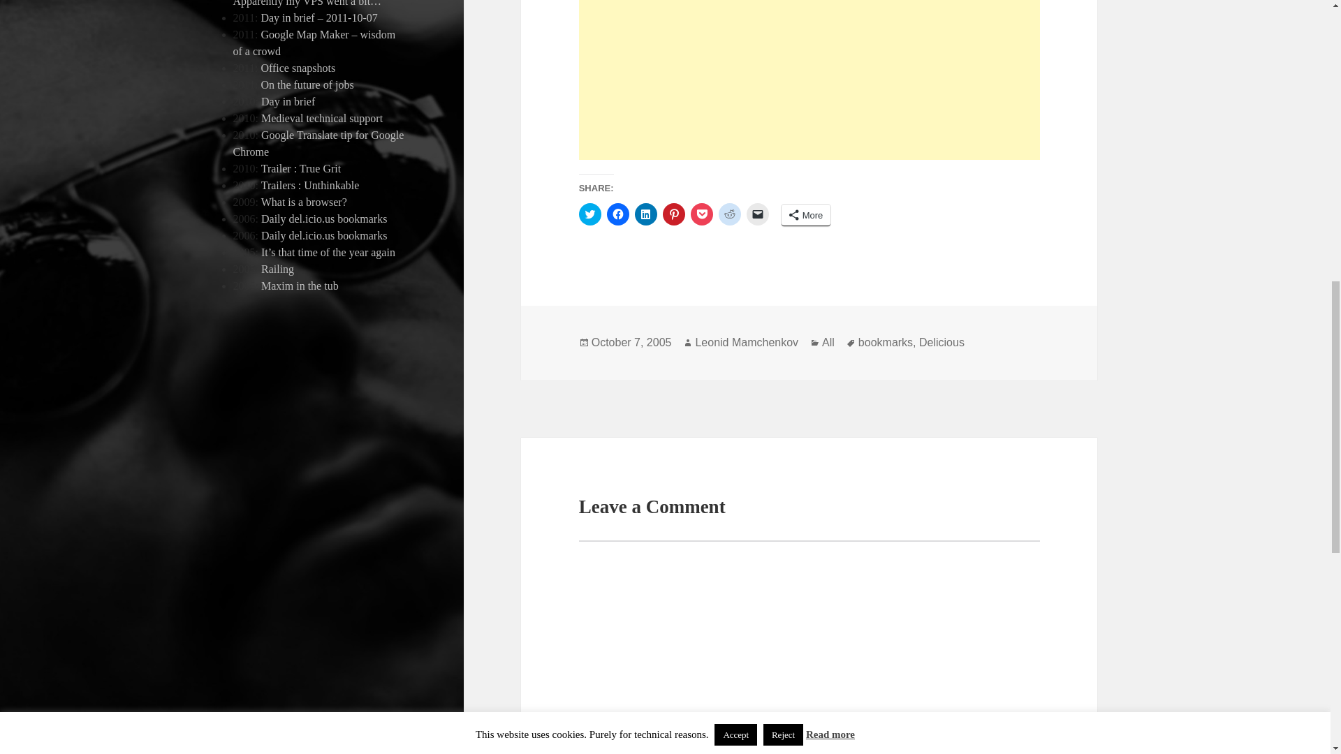 Image resolution: width=1341 pixels, height=754 pixels. Describe the element at coordinates (617, 214) in the screenshot. I see `Click to share on Facebook` at that location.